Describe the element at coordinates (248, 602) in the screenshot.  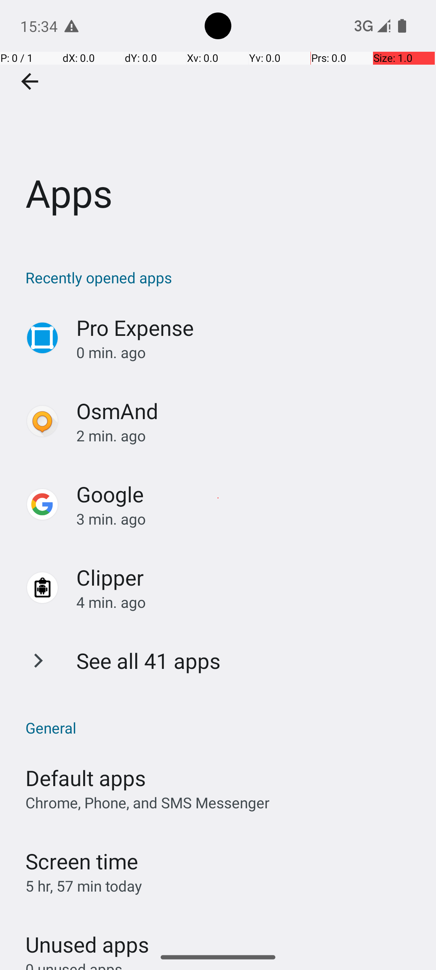
I see `4 min. ago` at that location.